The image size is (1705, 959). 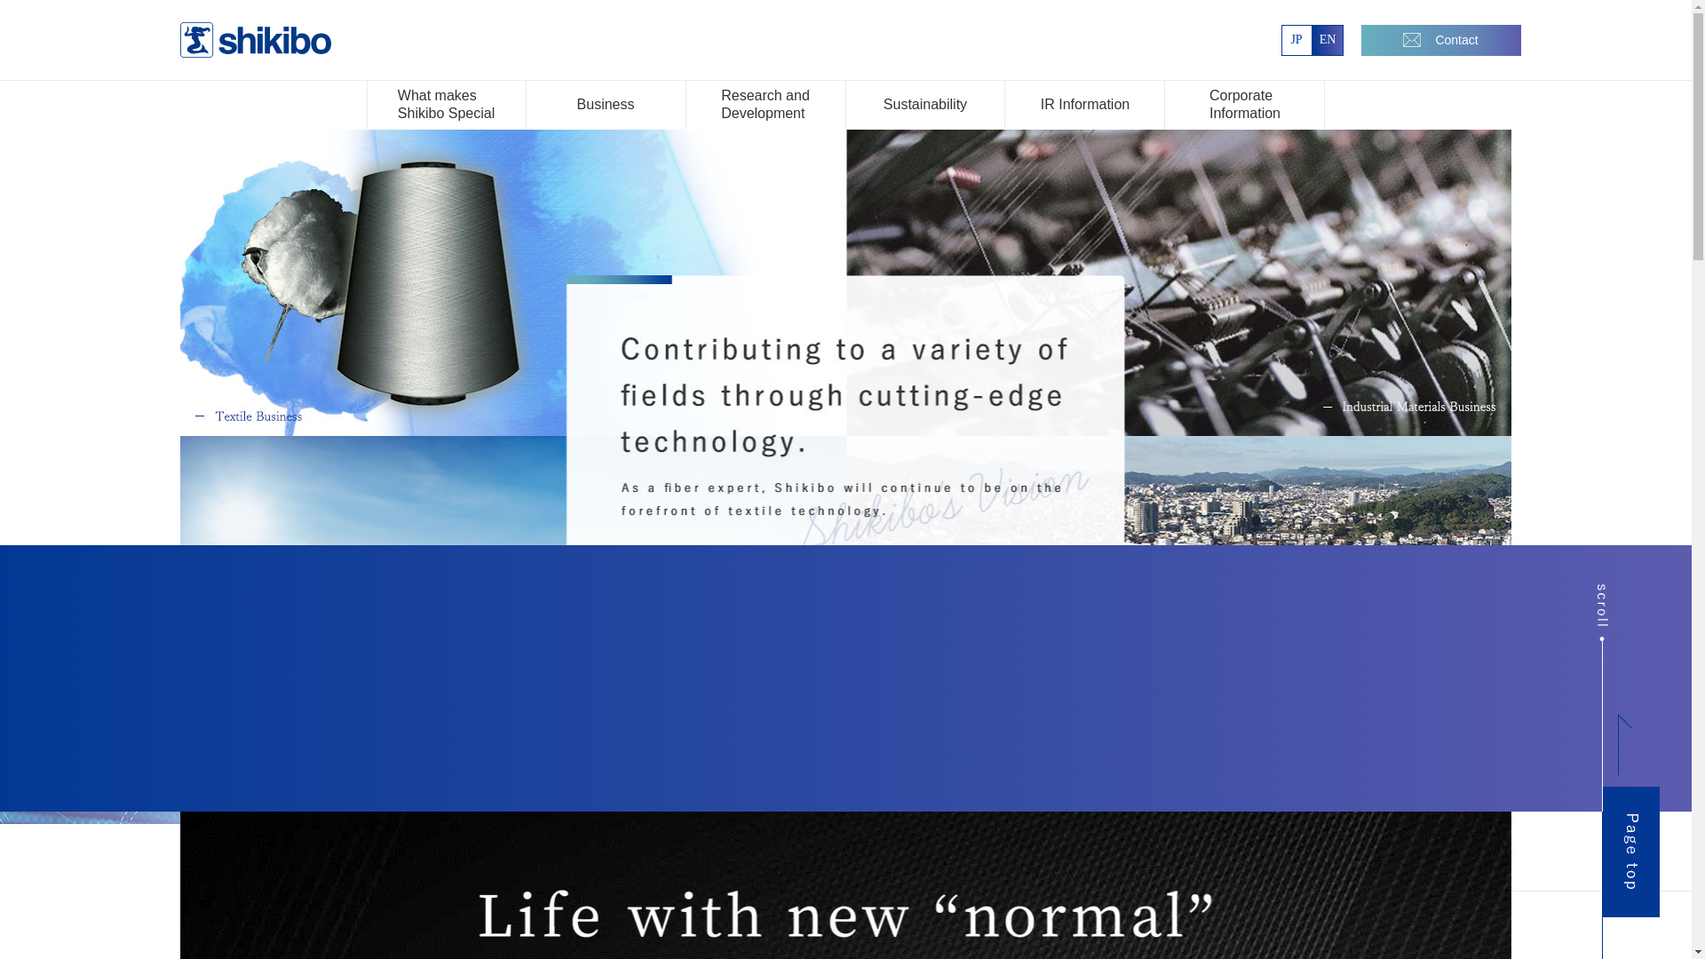 I want to click on Contact, so click(x=925, y=103).